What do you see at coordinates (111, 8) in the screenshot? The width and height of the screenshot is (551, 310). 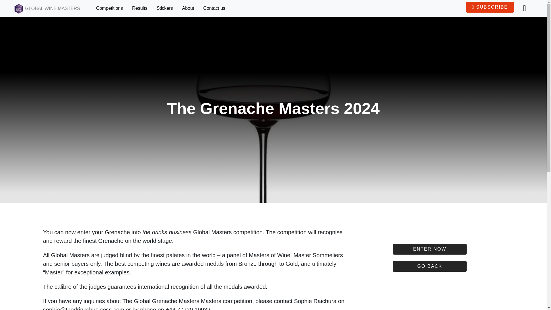 I see `Competitions` at bounding box center [111, 8].